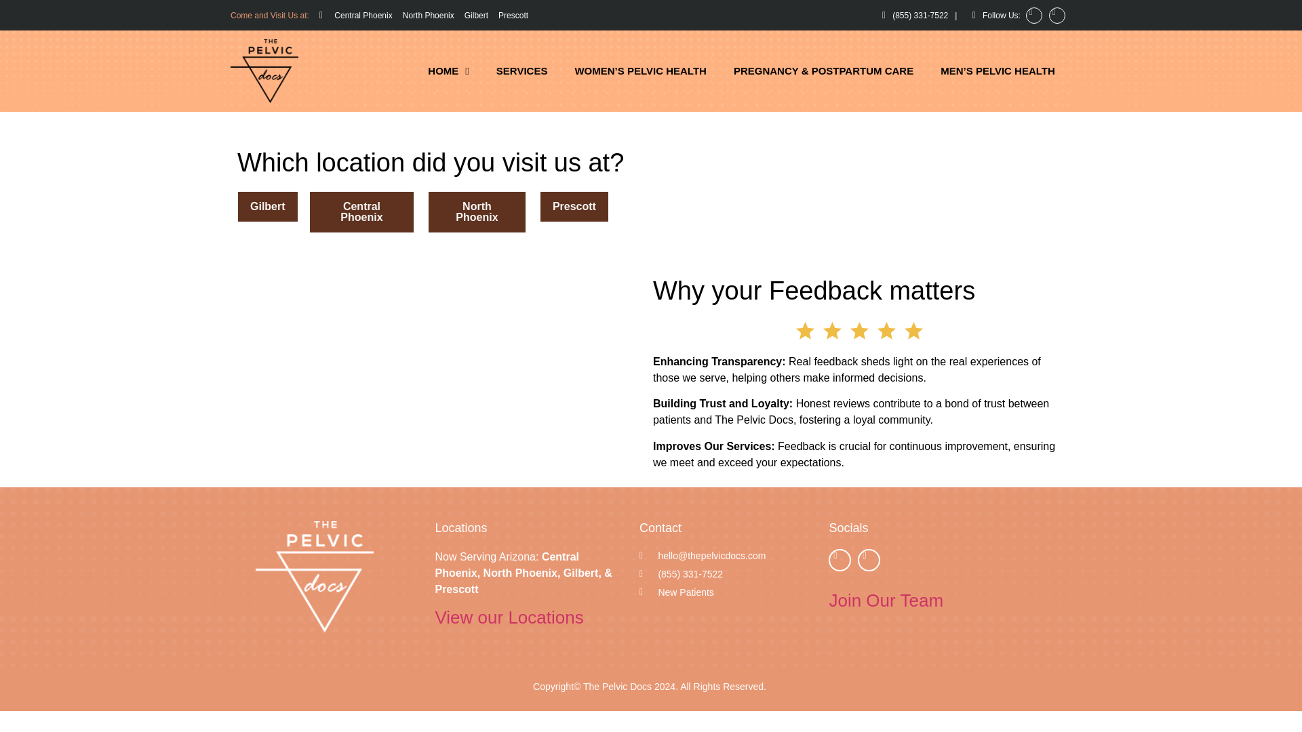  What do you see at coordinates (727, 592) in the screenshot?
I see `New Patients` at bounding box center [727, 592].